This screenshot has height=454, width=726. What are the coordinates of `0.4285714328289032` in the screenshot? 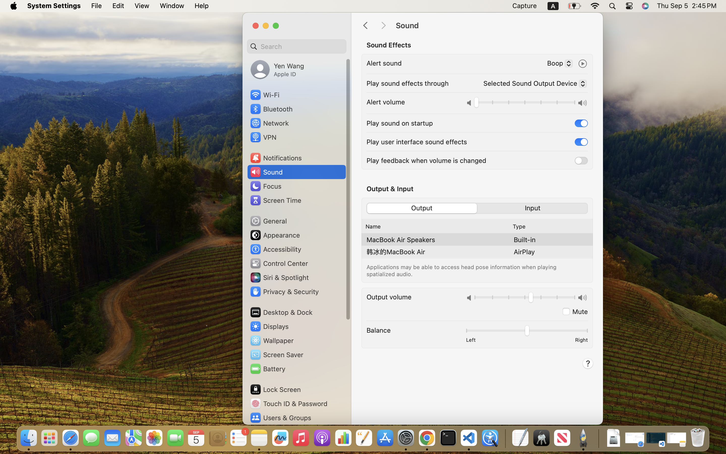 It's located at (505, 438).